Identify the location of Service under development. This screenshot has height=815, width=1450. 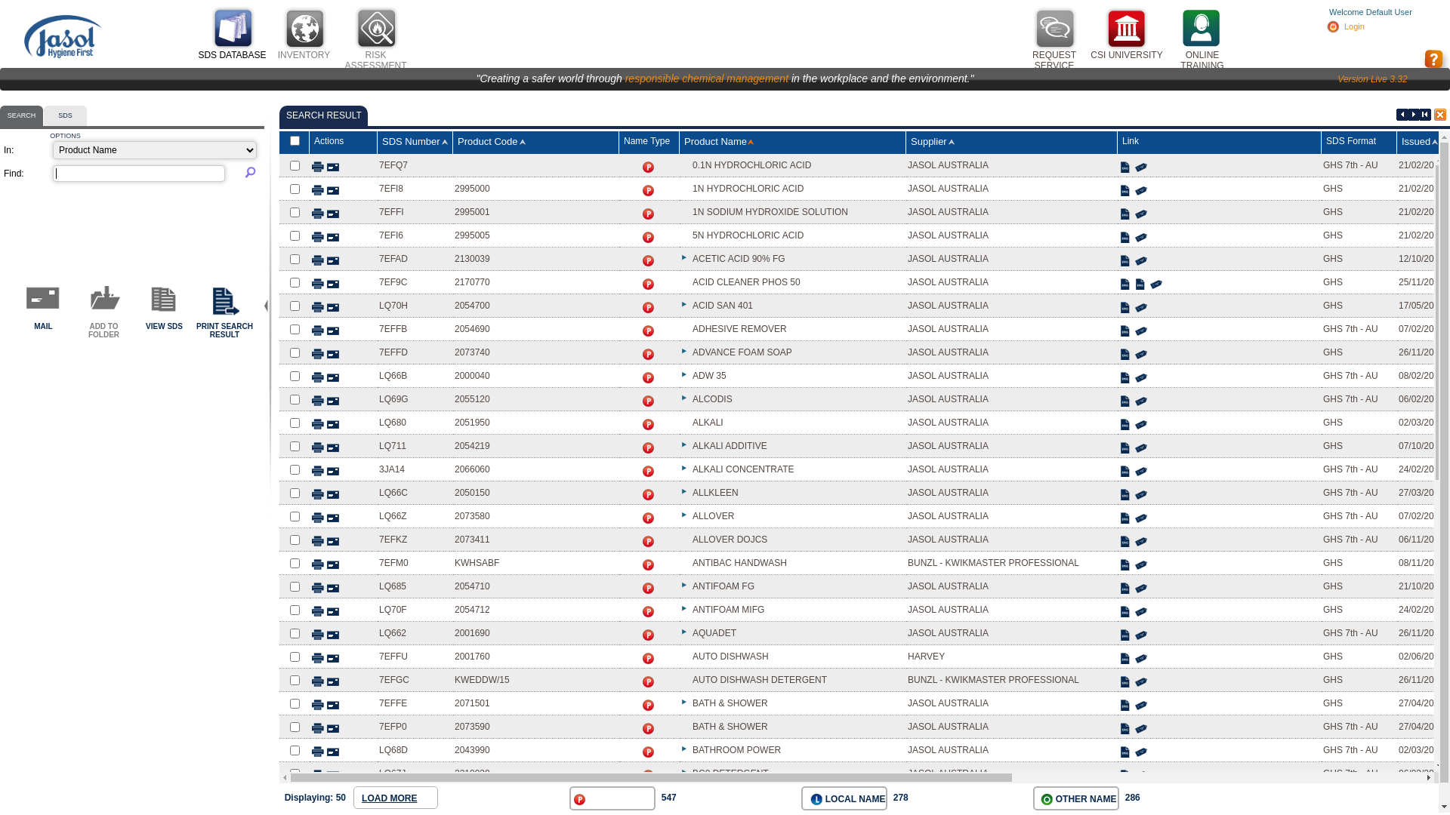
(1054, 29).